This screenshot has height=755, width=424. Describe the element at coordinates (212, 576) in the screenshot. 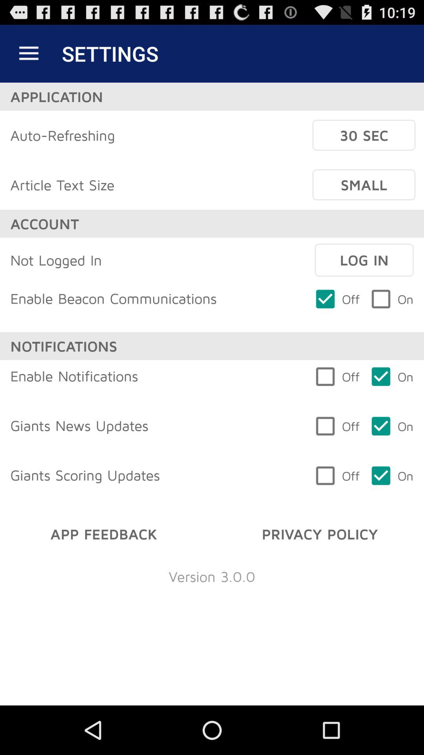

I see `click the item below app feedback icon` at that location.